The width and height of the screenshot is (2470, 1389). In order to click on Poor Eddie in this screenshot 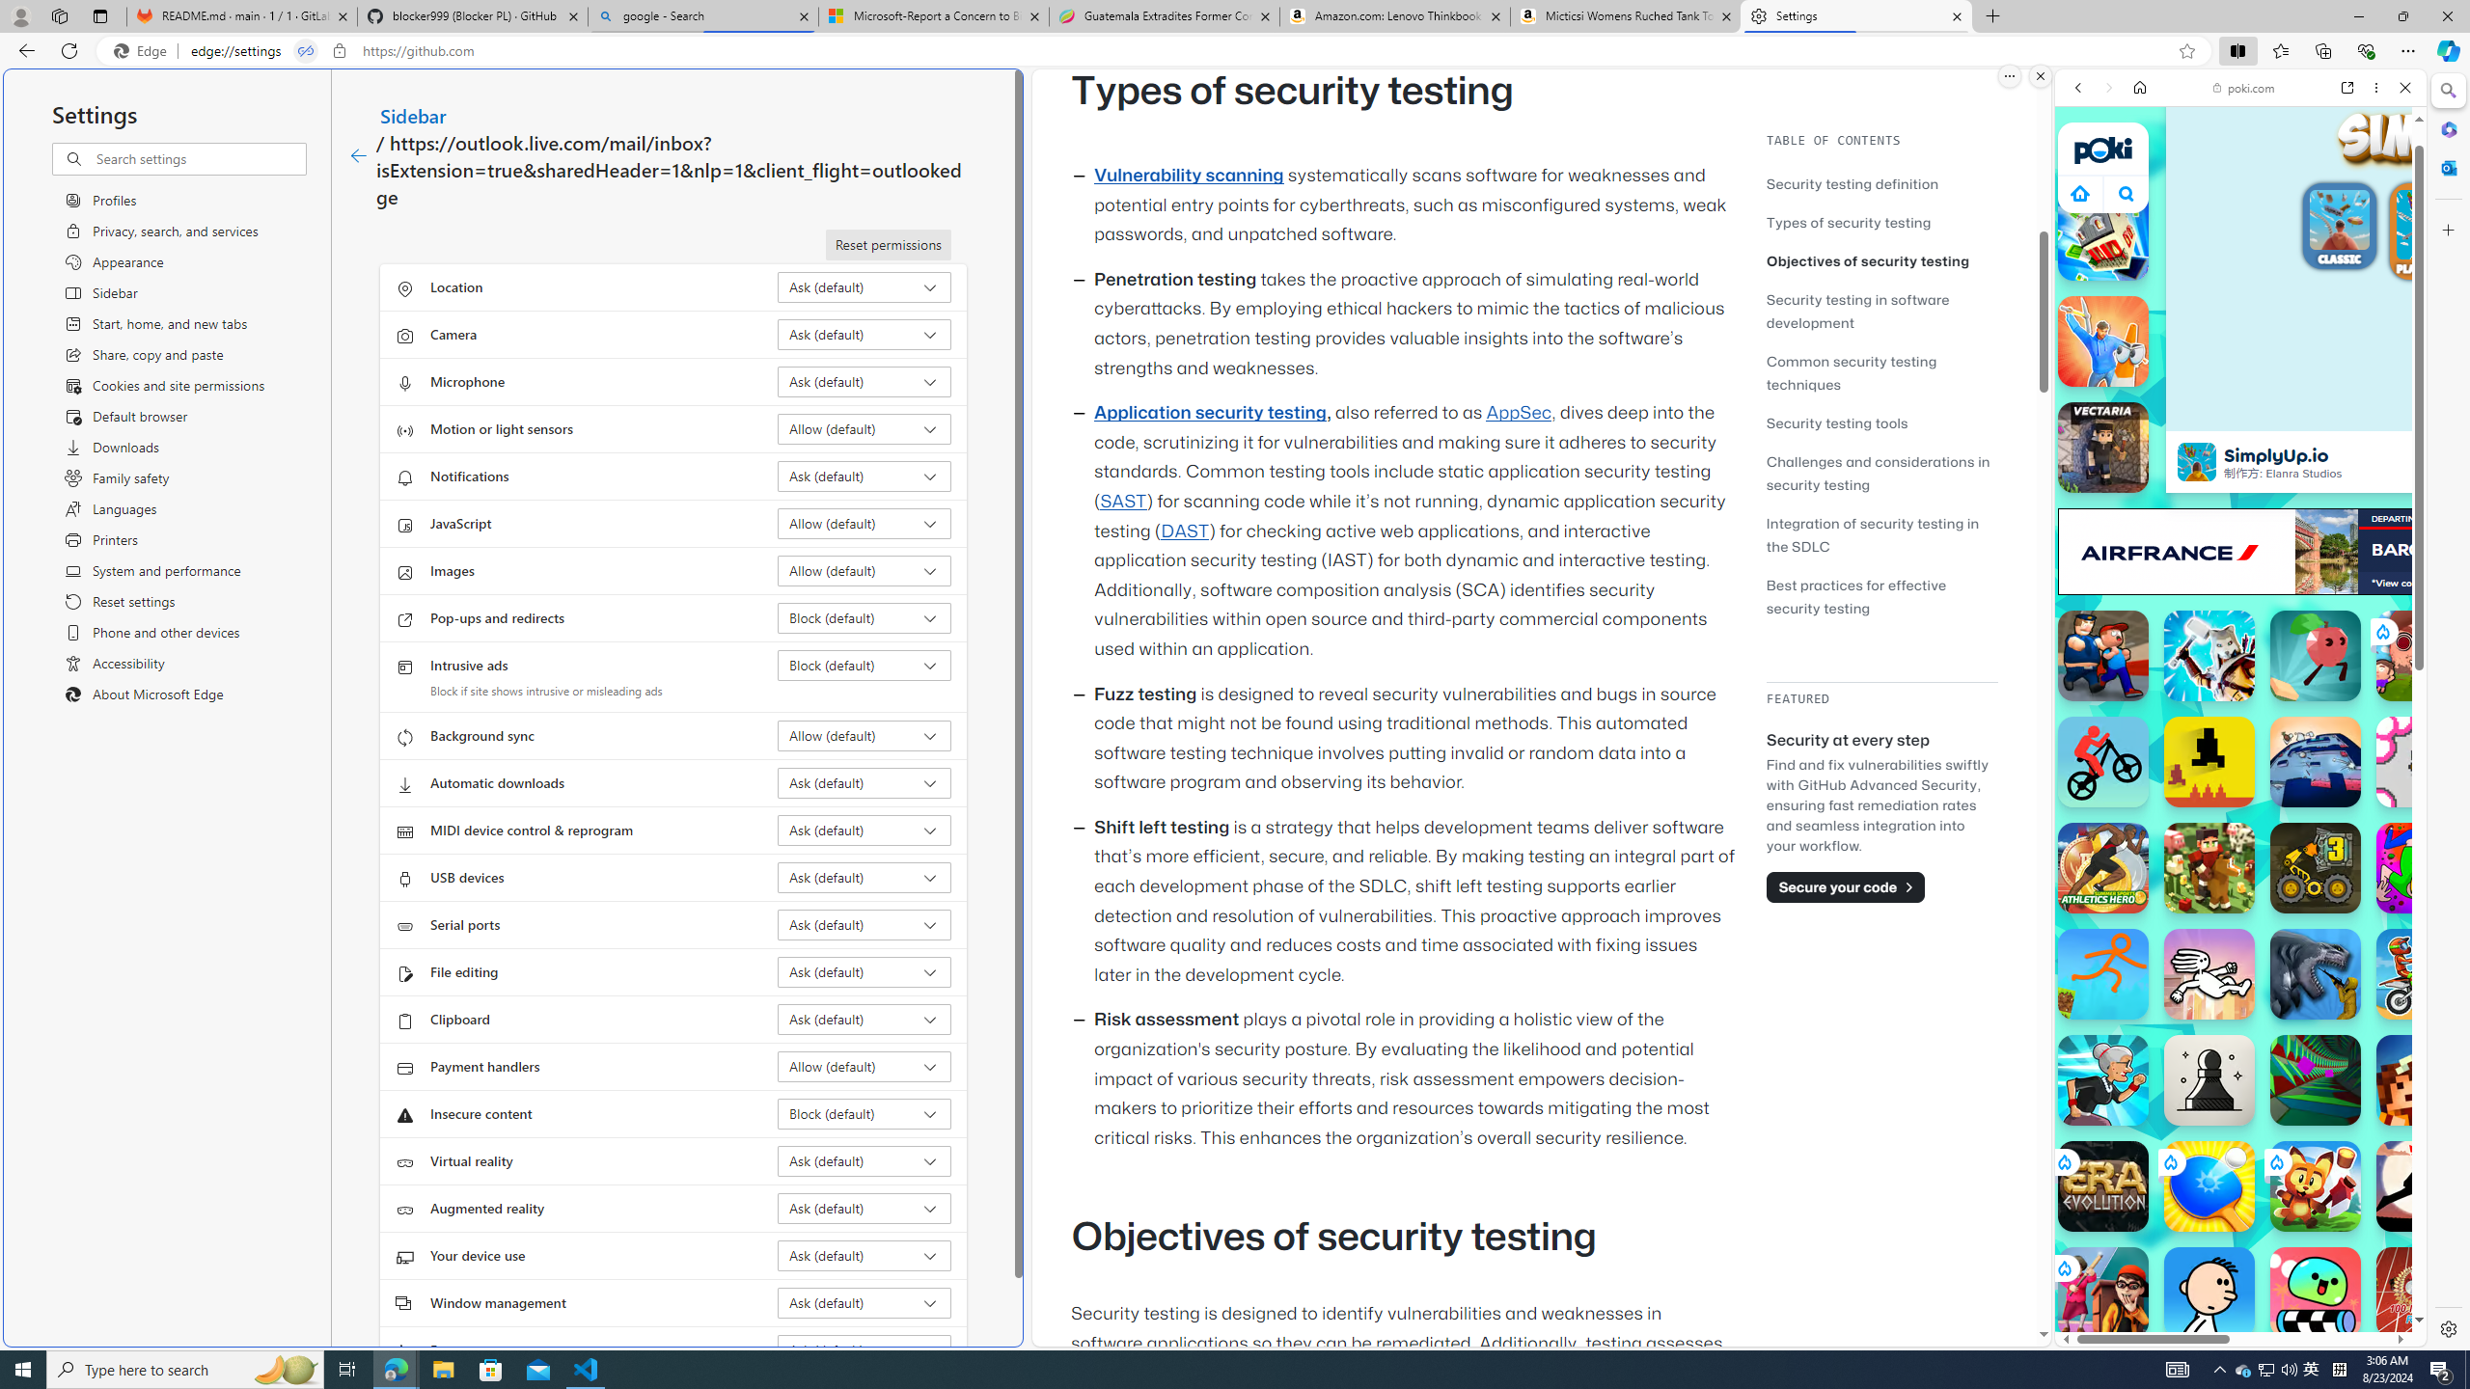, I will do `click(2209, 1293)`.